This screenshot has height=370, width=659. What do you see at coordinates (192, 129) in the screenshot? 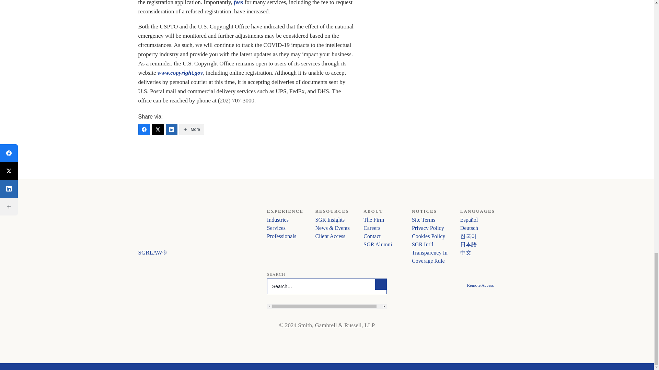
I see `More` at bounding box center [192, 129].